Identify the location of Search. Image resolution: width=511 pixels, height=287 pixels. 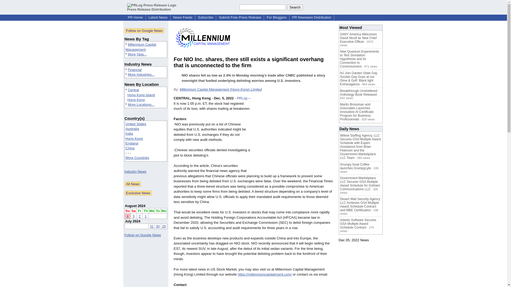
(295, 7).